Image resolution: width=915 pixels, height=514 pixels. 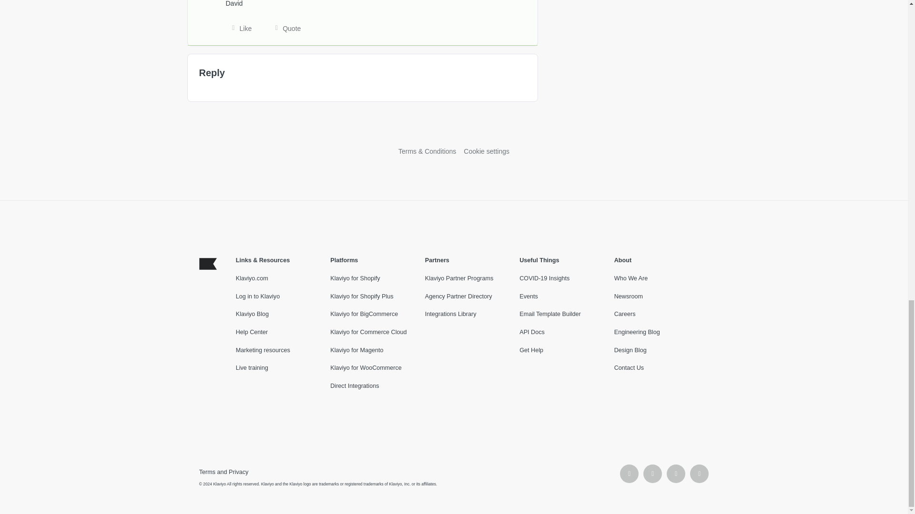 I want to click on Like, so click(x=239, y=29).